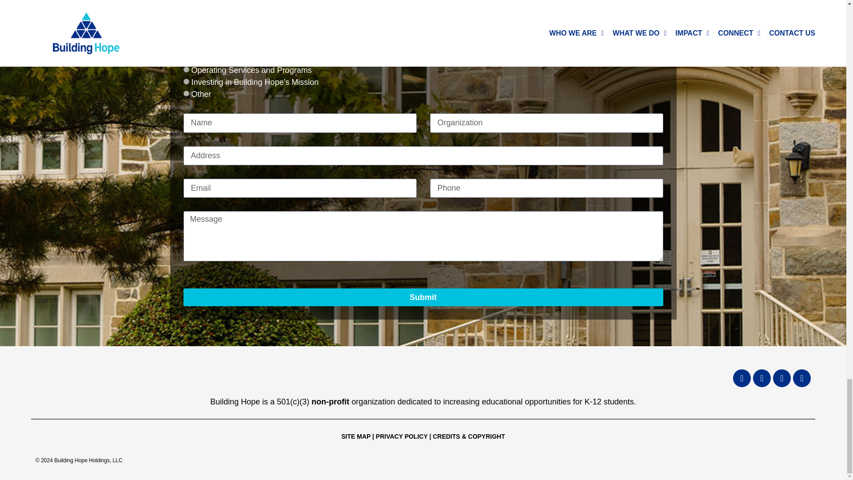 This screenshot has width=853, height=480. What do you see at coordinates (186, 45) in the screenshot?
I see `Financing or Refinancing a Facility` at bounding box center [186, 45].